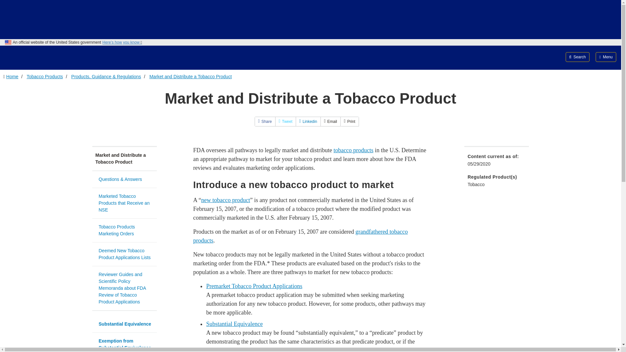  I want to click on   Search, so click(578, 57).